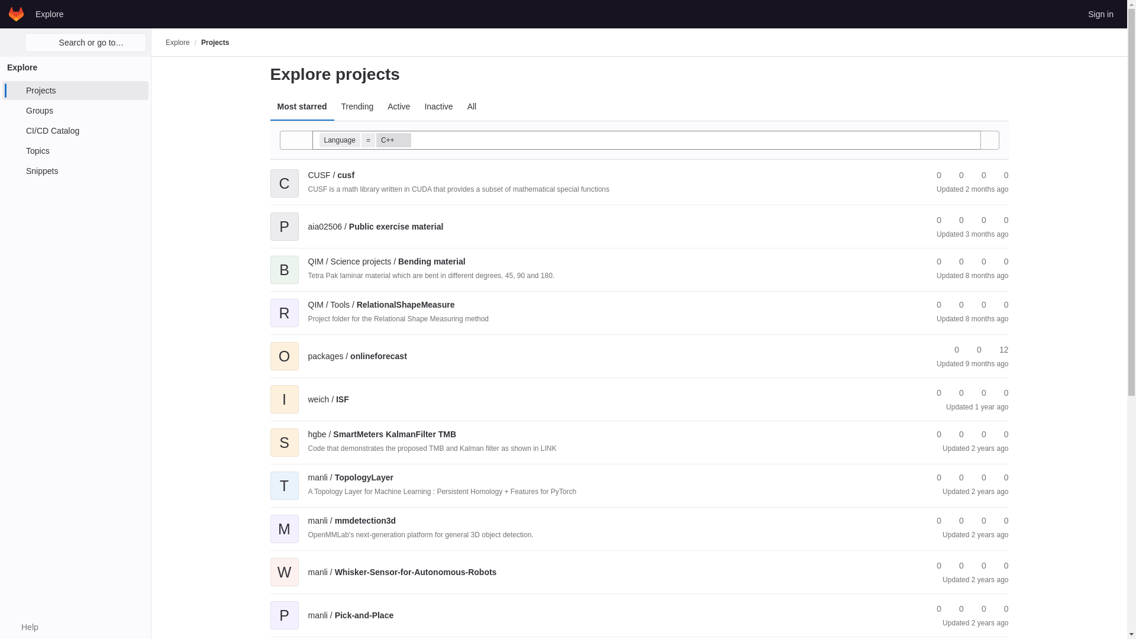 The height and width of the screenshot is (639, 1136). What do you see at coordinates (934, 175) in the screenshot?
I see `Stars` at bounding box center [934, 175].